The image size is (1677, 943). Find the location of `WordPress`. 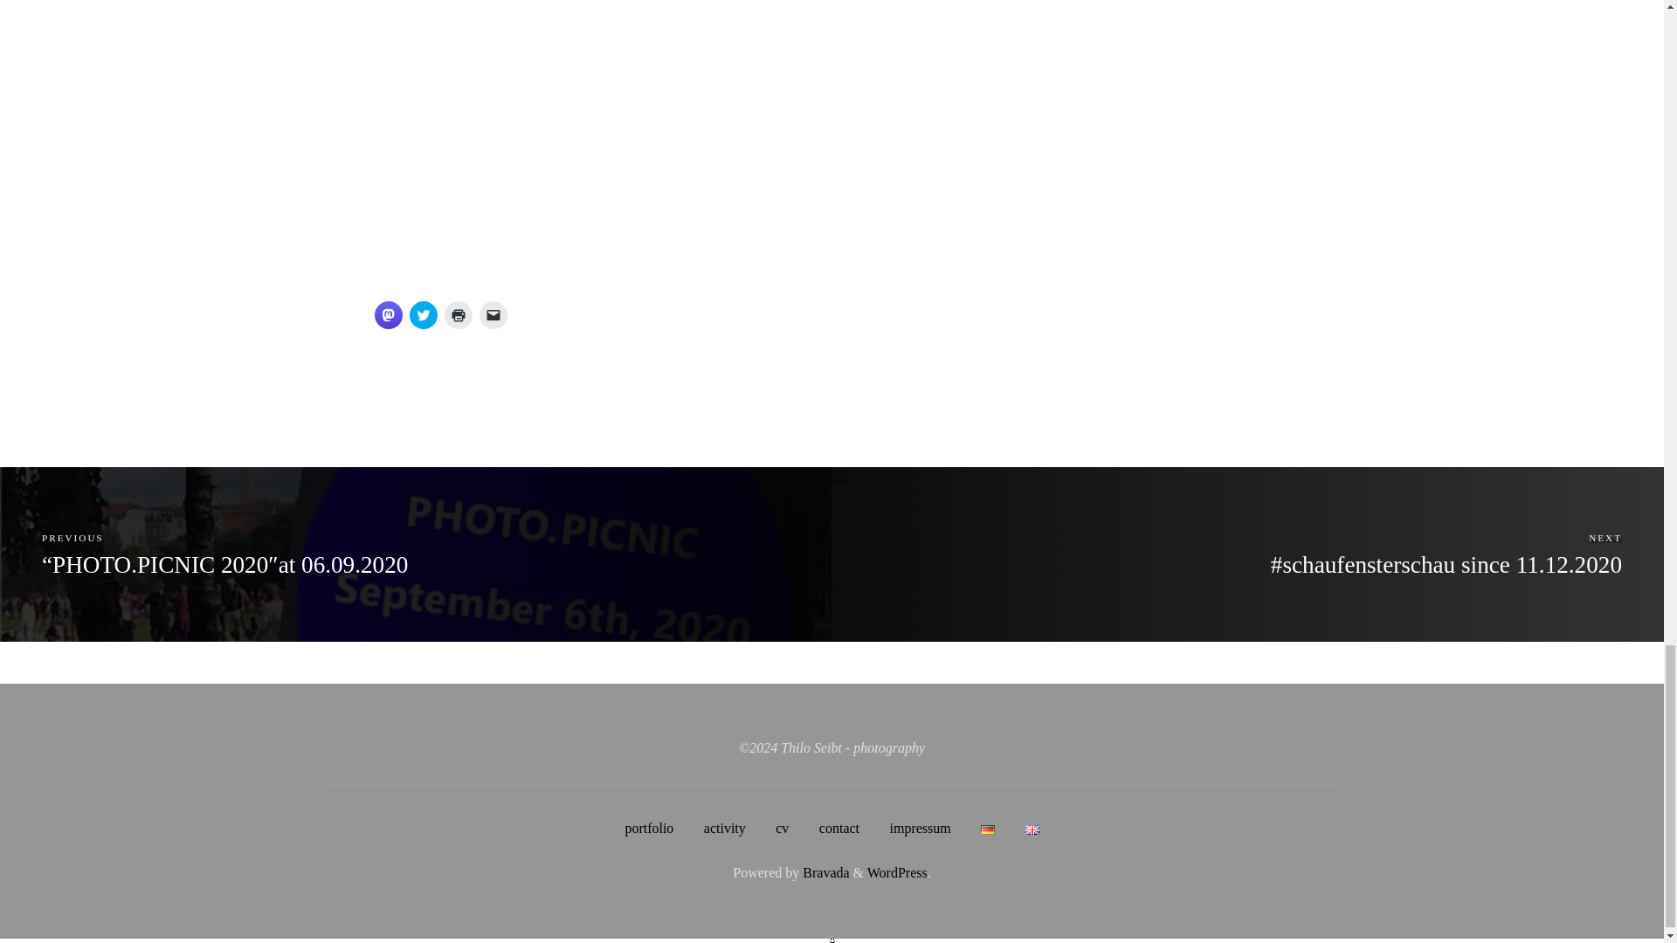

WordPress is located at coordinates (896, 872).